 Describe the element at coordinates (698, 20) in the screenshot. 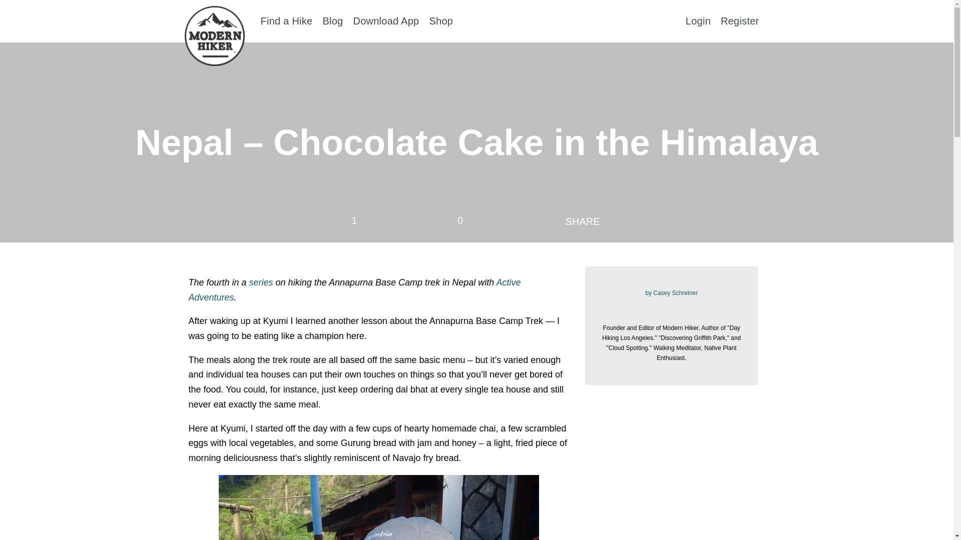

I see `Login` at that location.